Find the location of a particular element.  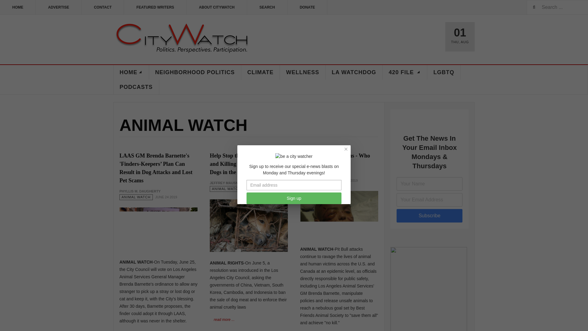

420 FILE is located at coordinates (405, 72).